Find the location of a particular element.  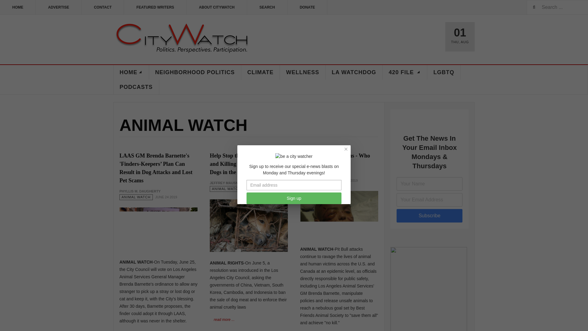

420 FILE is located at coordinates (405, 72).